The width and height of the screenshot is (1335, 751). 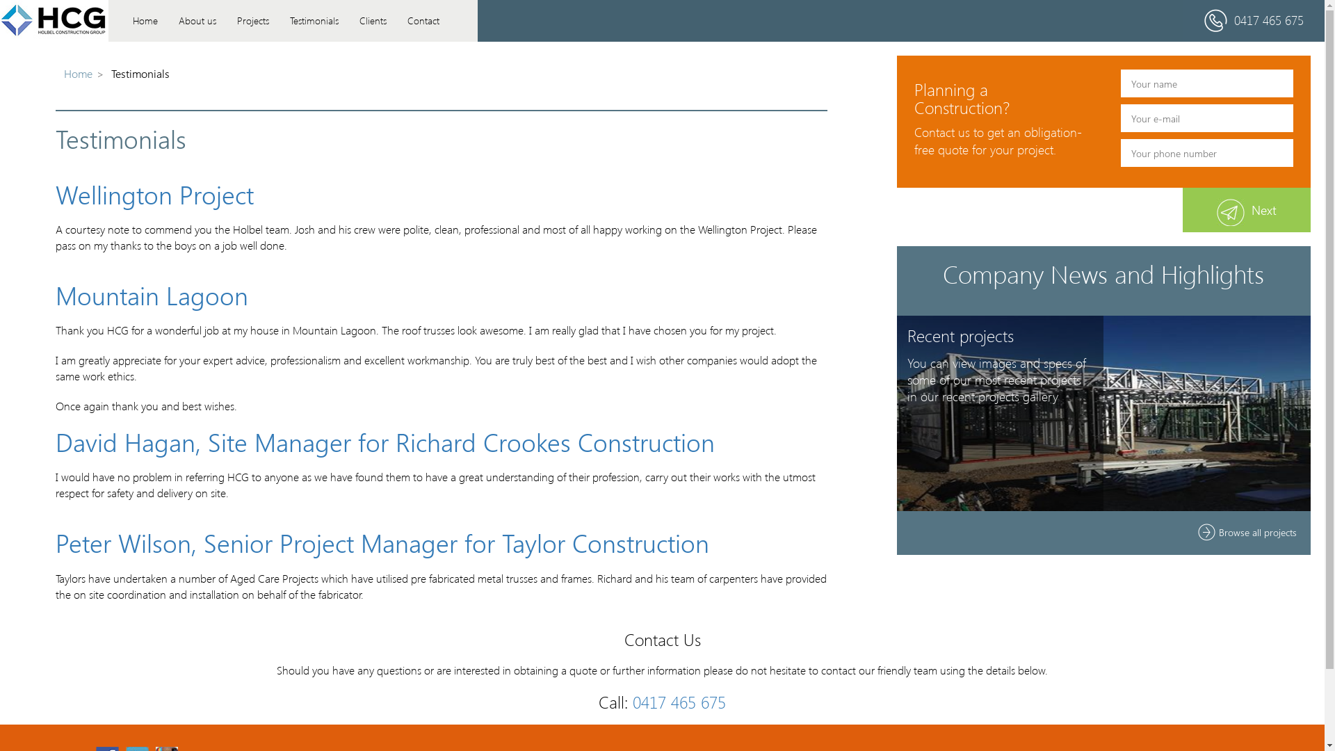 I want to click on Testimonials, so click(x=314, y=21).